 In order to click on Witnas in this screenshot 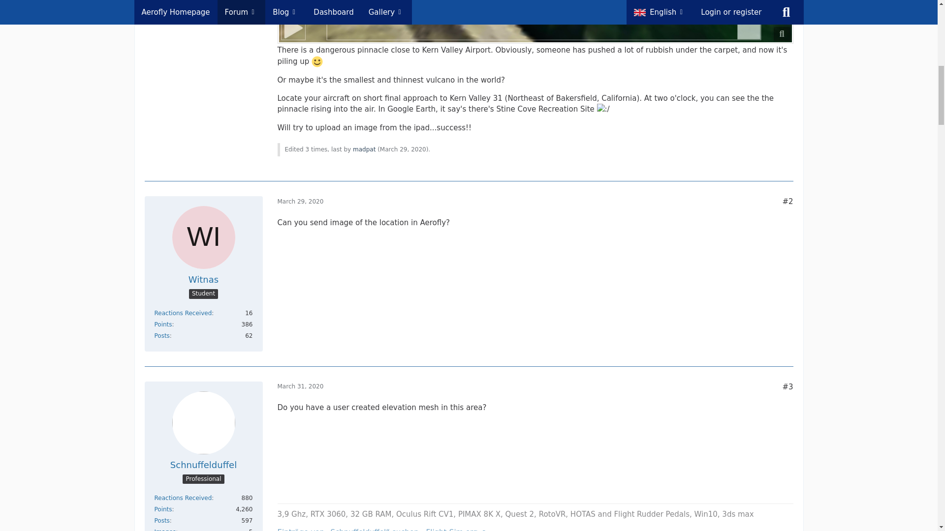, I will do `click(203, 279)`.